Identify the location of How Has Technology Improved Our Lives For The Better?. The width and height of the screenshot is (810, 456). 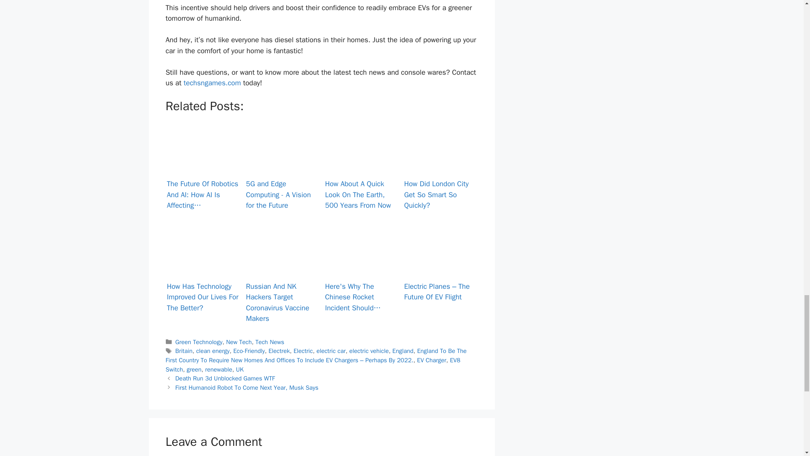
(202, 250).